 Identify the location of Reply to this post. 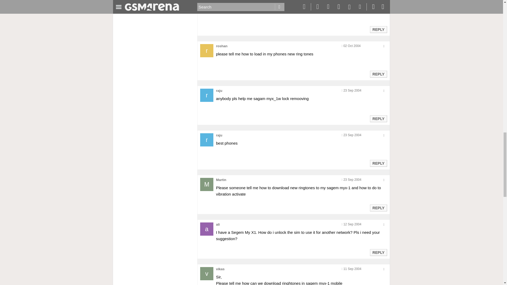
(378, 118).